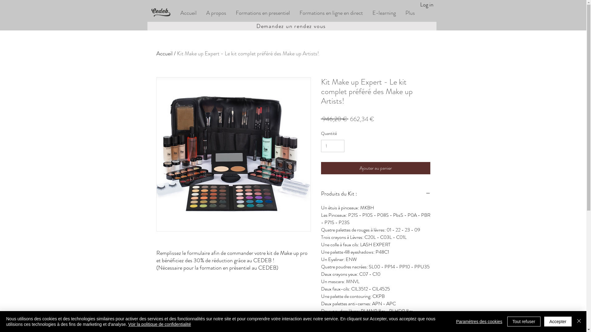  I want to click on Produits du Kit :, so click(376, 194).